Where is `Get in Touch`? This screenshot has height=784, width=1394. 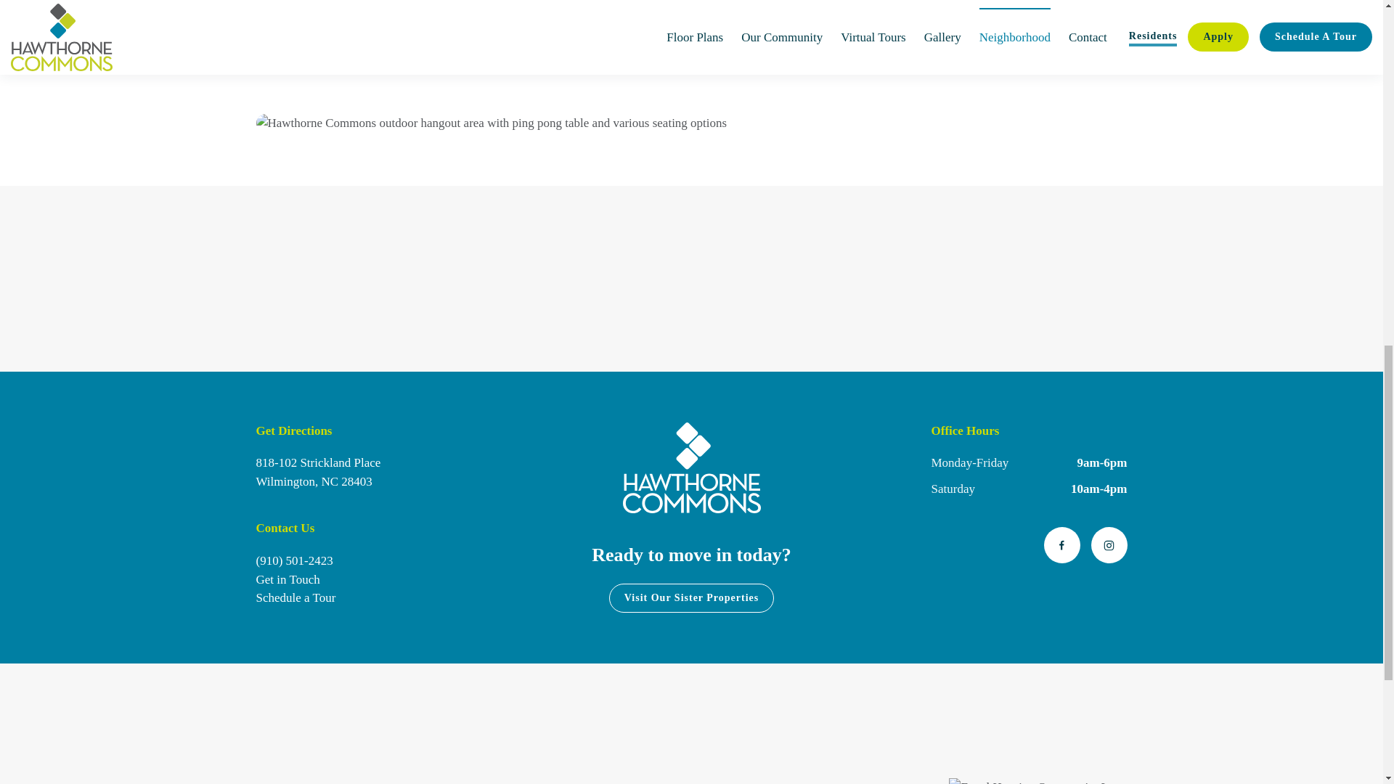
Get in Touch is located at coordinates (295, 597).